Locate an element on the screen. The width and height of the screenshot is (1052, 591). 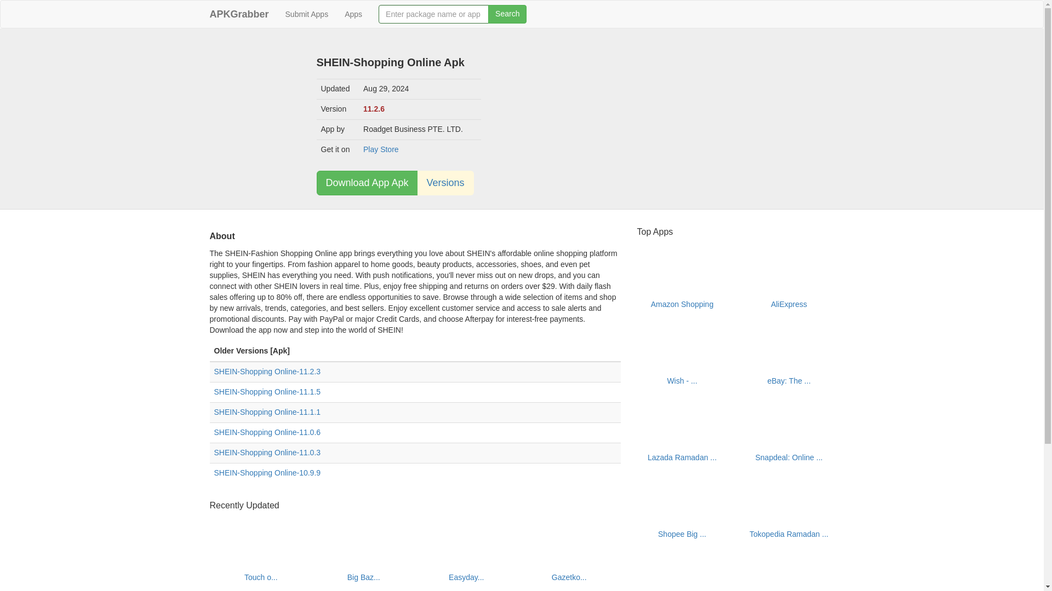
SHEIN-Shopping Online-11.0.6 is located at coordinates (267, 432).